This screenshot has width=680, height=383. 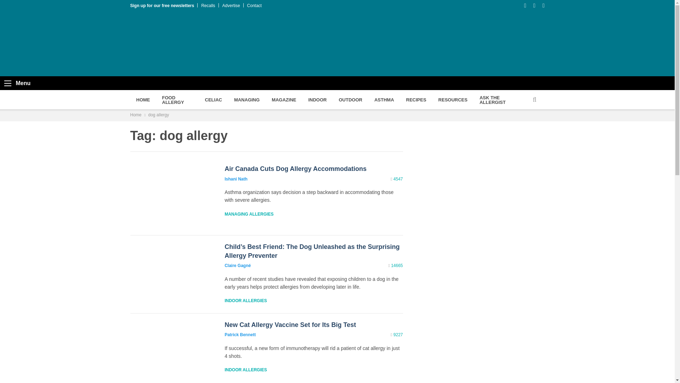 What do you see at coordinates (236, 179) in the screenshot?
I see `Posts by Ishani Nath` at bounding box center [236, 179].